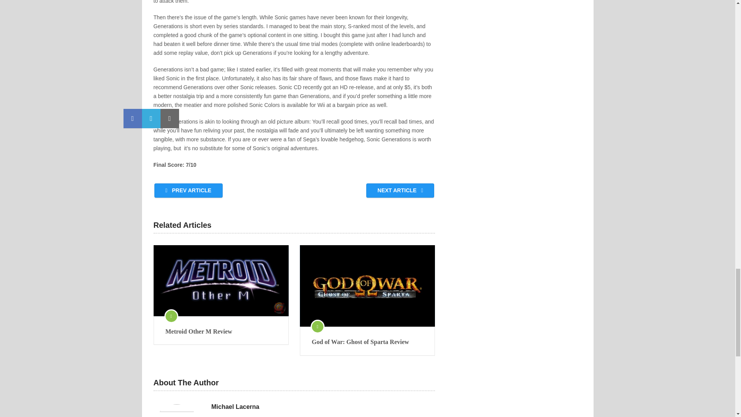 The image size is (741, 417). I want to click on Metroid Other M Review, so click(221, 331).